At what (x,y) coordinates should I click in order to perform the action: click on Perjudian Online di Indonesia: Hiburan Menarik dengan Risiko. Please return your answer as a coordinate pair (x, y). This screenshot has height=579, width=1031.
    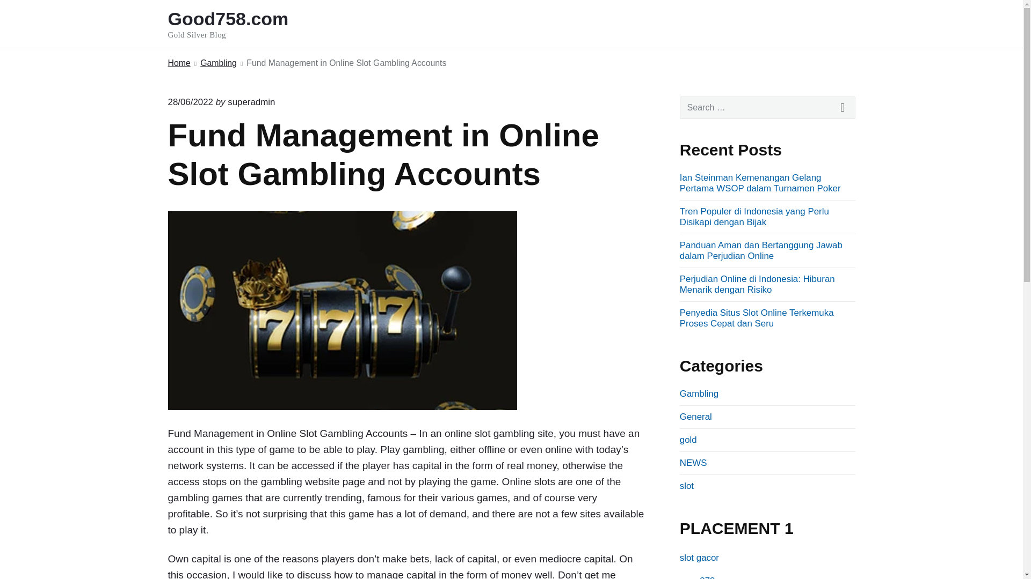
    Looking at the image, I should click on (178, 63).